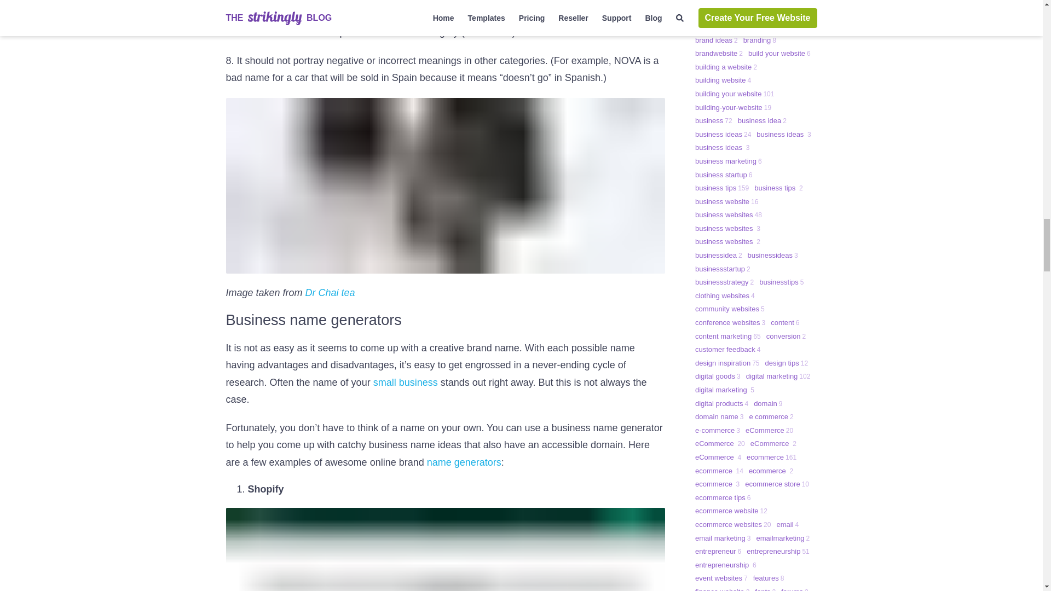  What do you see at coordinates (464, 462) in the screenshot?
I see `name generators` at bounding box center [464, 462].